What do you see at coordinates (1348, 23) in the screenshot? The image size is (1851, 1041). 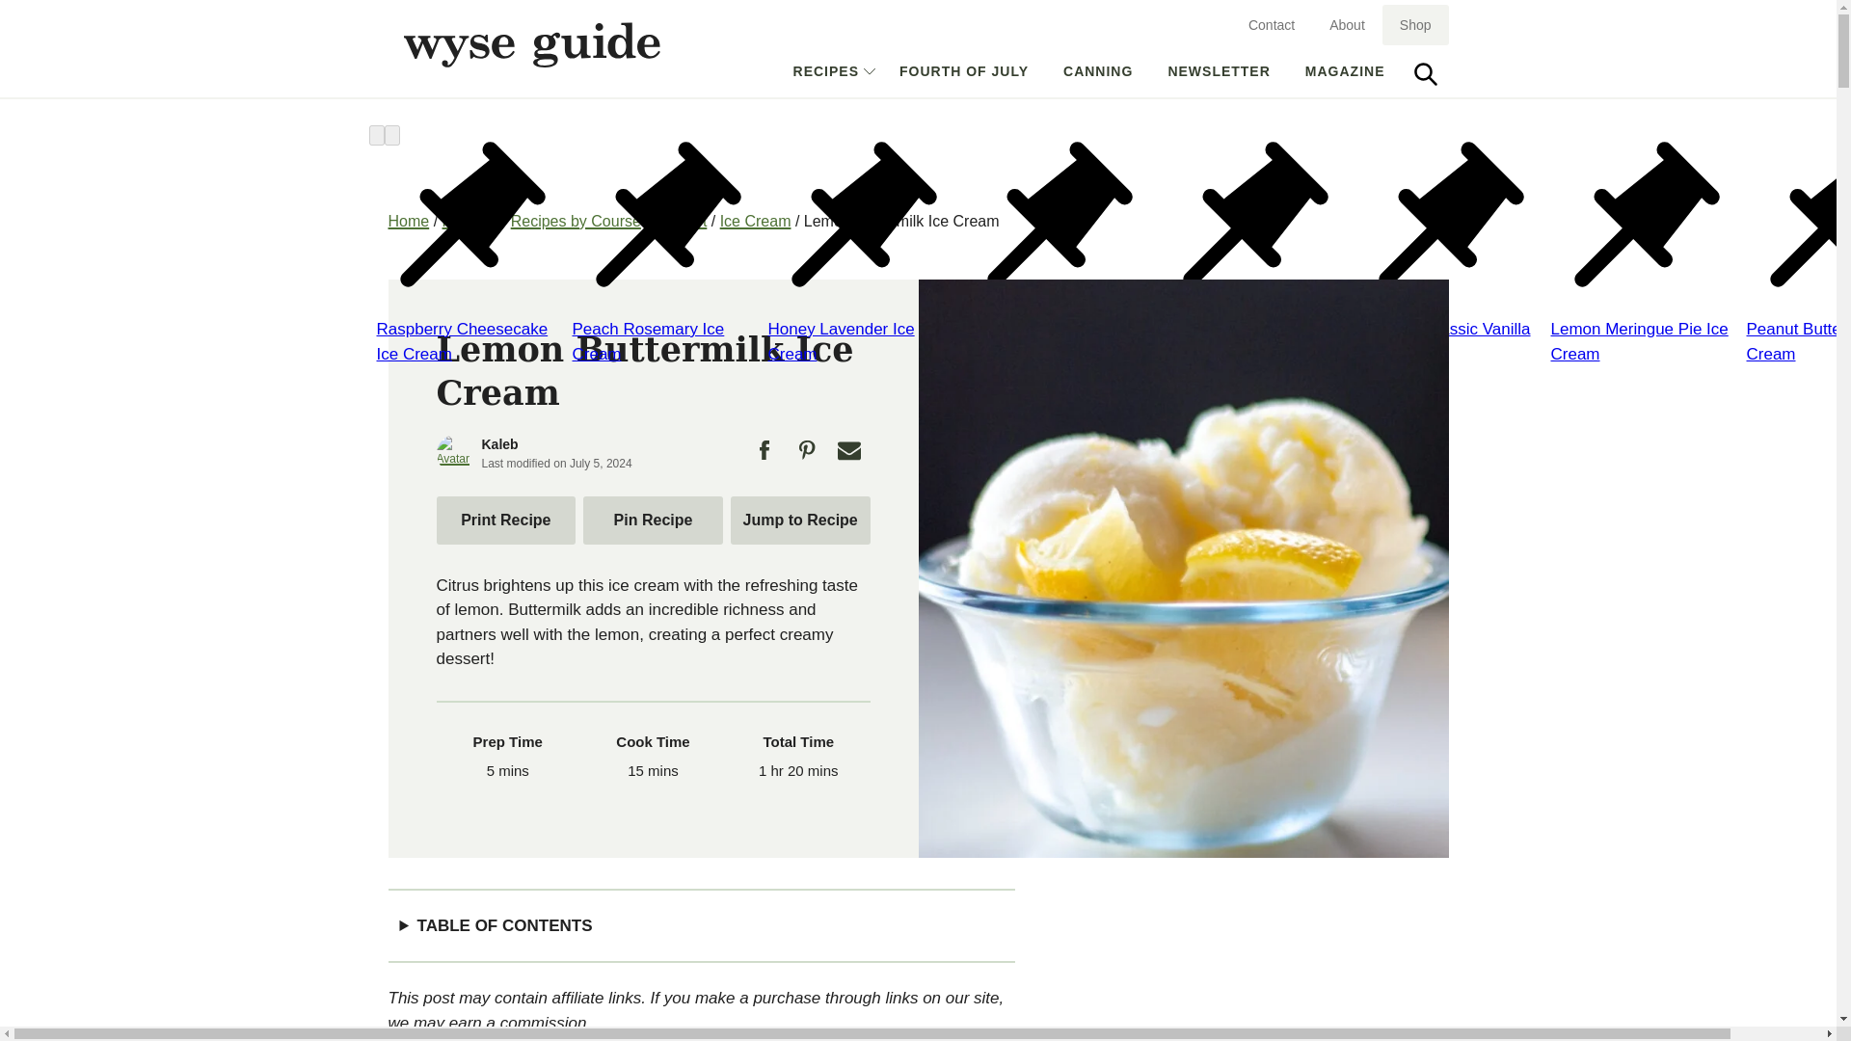 I see `About` at bounding box center [1348, 23].